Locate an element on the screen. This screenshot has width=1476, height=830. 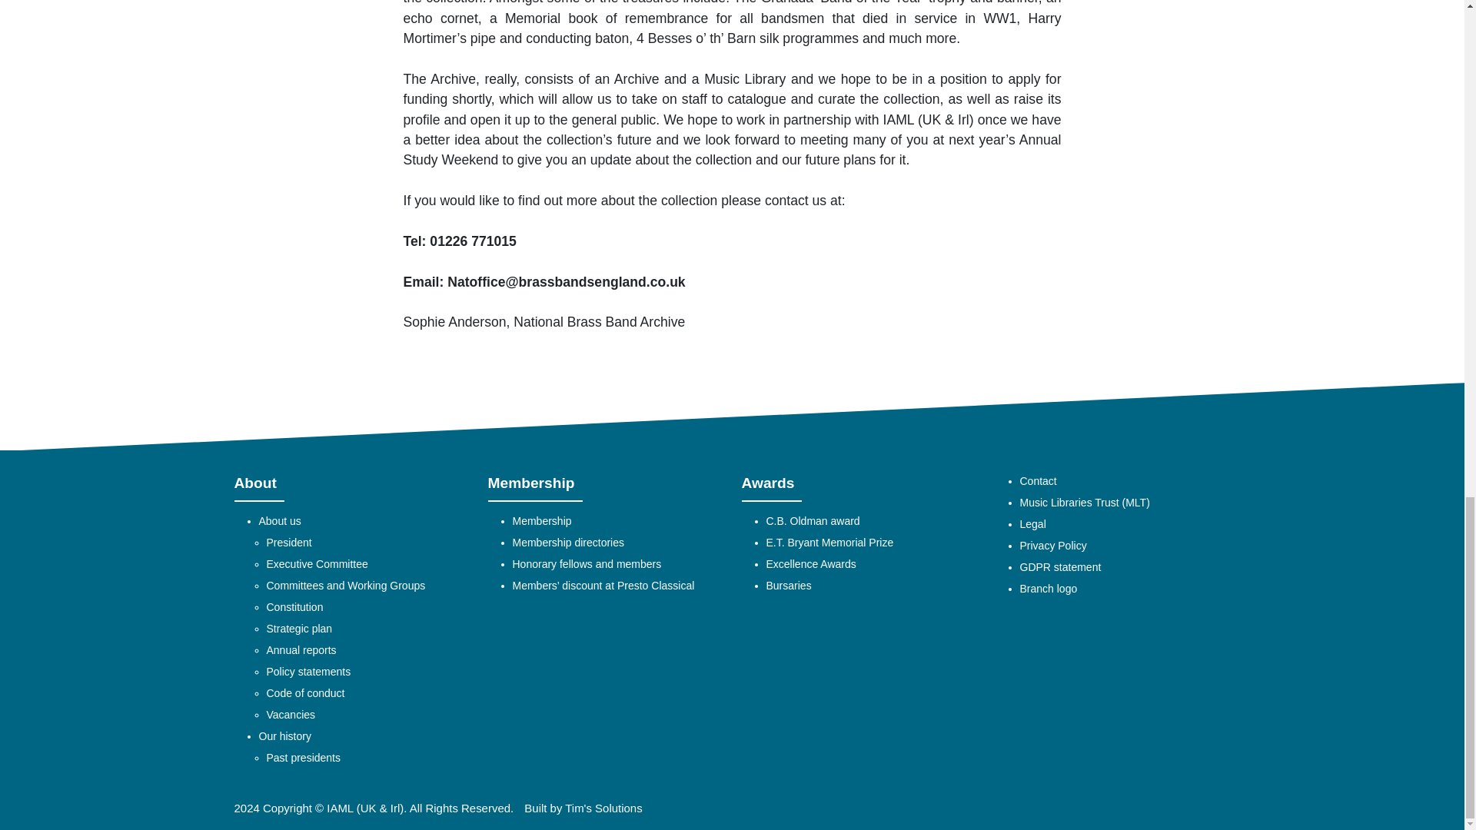
Annual reports is located at coordinates (301, 650).